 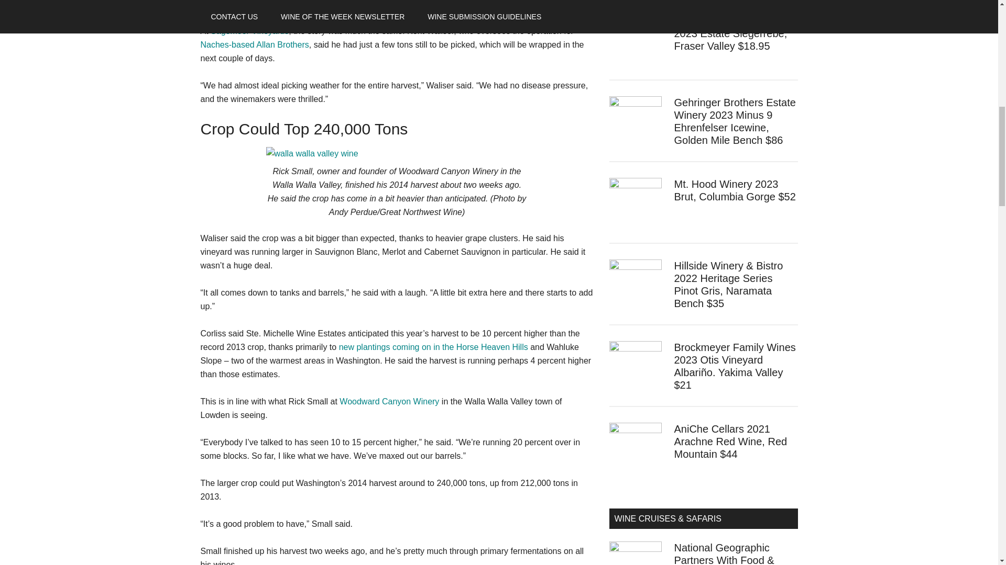 I want to click on Sagemoor Vineyards sold to Allan Brothers, so click(x=255, y=44).